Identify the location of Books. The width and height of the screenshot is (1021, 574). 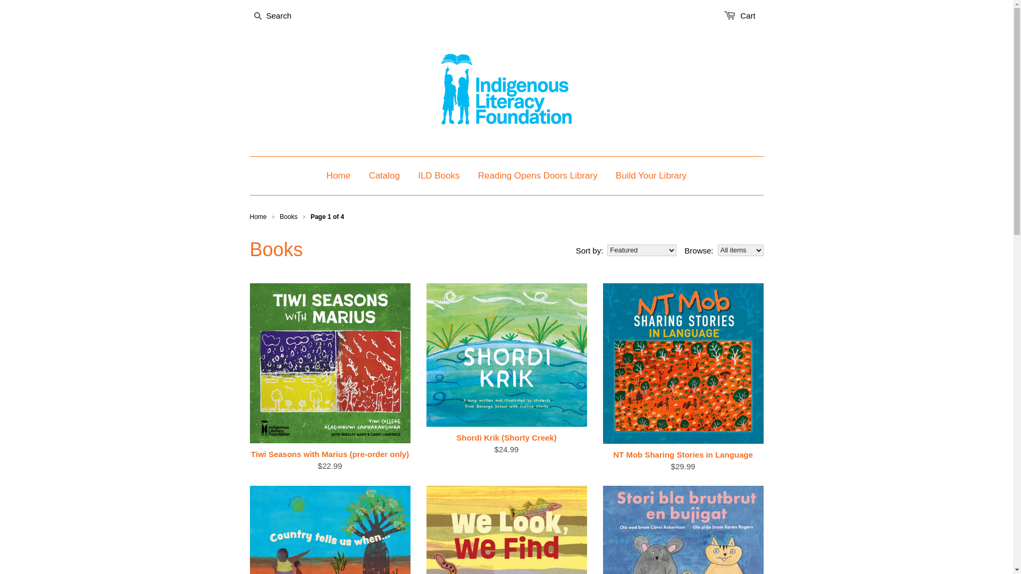
(288, 217).